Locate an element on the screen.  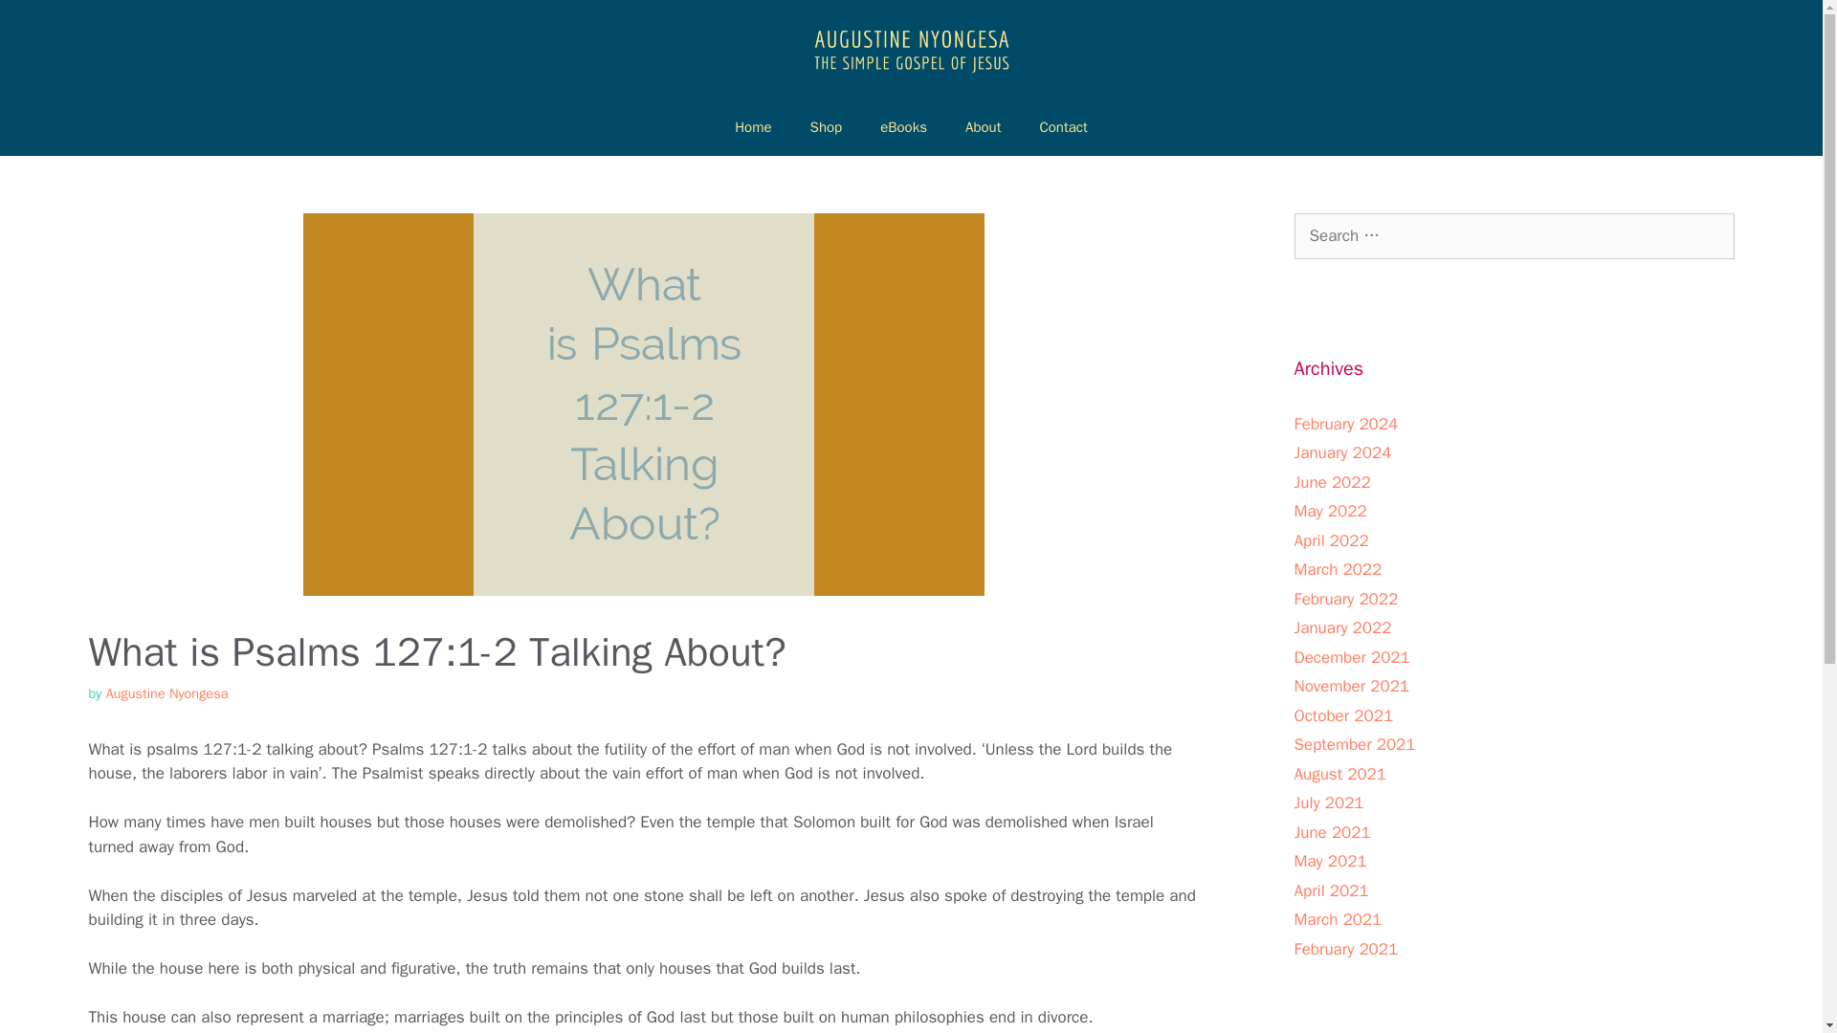
February 2022 is located at coordinates (1345, 599).